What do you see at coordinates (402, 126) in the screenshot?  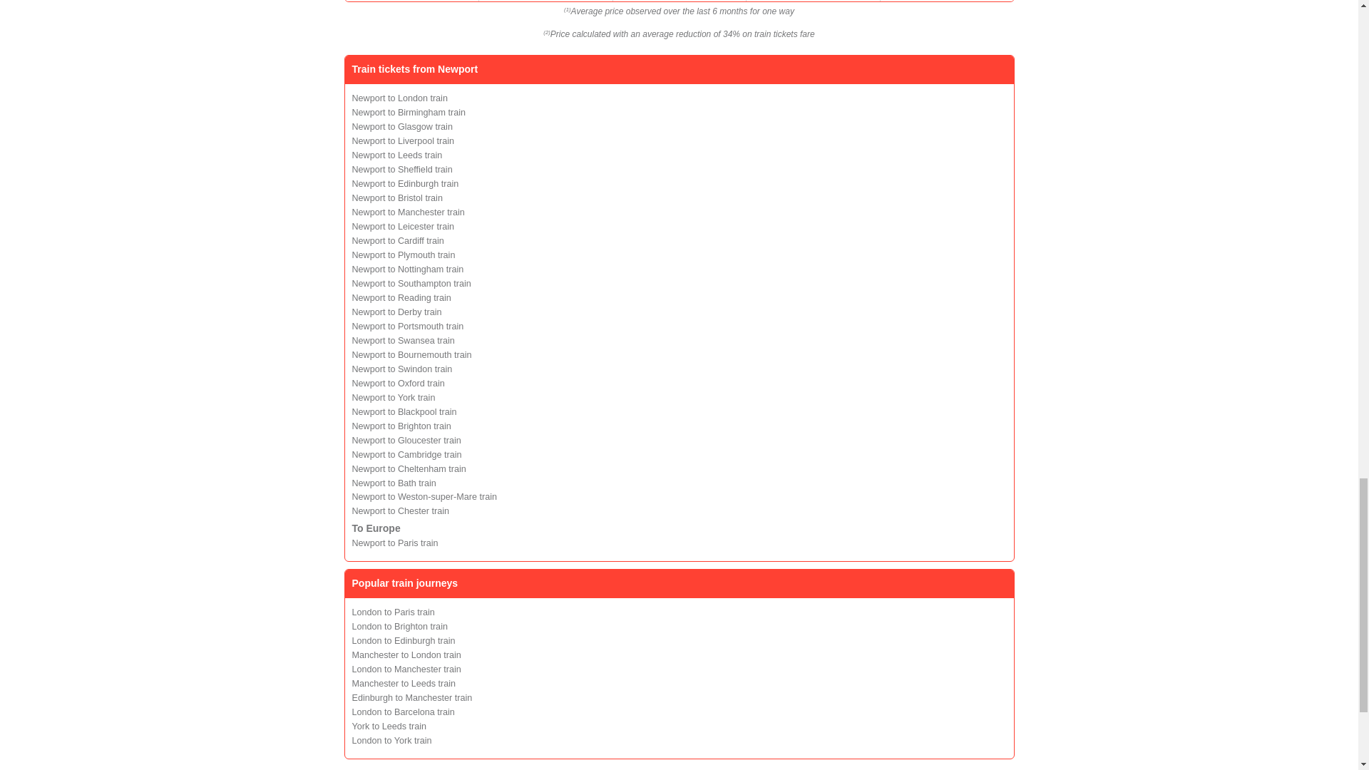 I see `Newport to Glasgow train` at bounding box center [402, 126].